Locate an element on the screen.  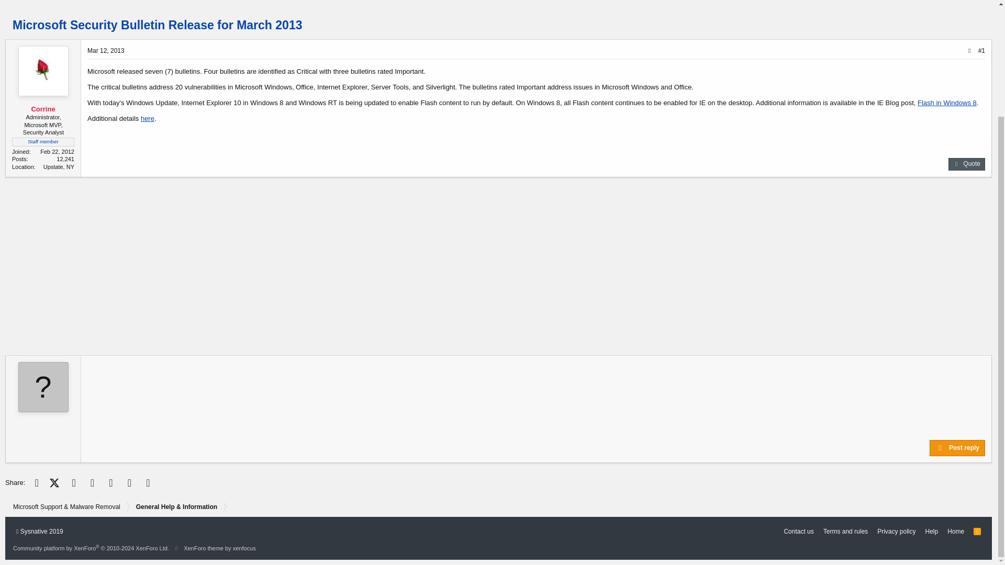
Post reply is located at coordinates (957, 448).